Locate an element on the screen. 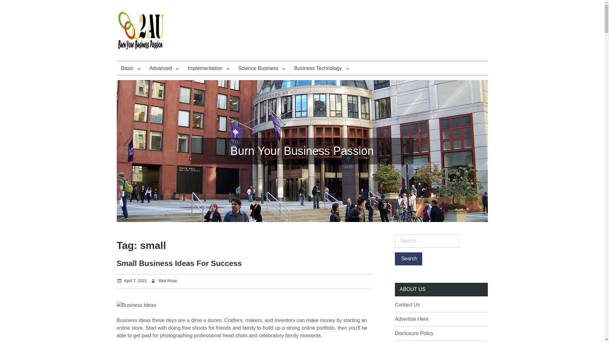 The height and width of the screenshot is (342, 609). Advanced is located at coordinates (164, 68).